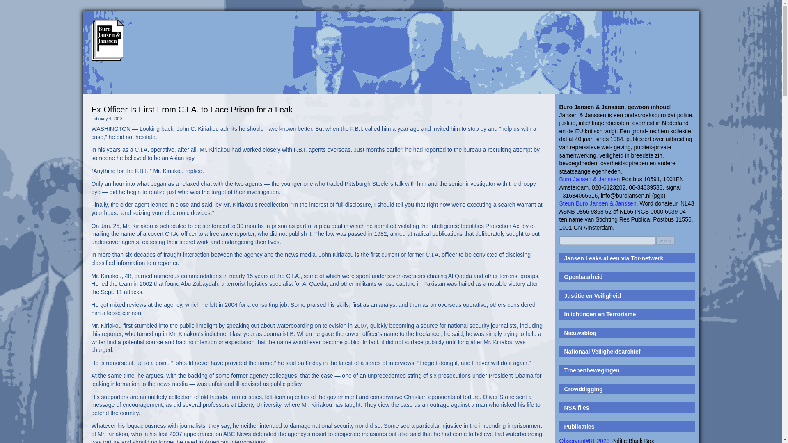  What do you see at coordinates (576, 408) in the screenshot?
I see `NSA files` at bounding box center [576, 408].